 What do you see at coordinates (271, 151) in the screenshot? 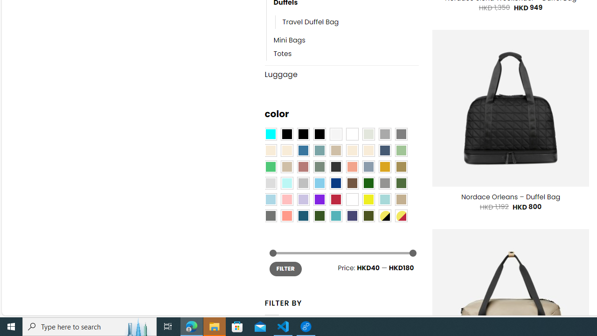
I see `Beige` at bounding box center [271, 151].